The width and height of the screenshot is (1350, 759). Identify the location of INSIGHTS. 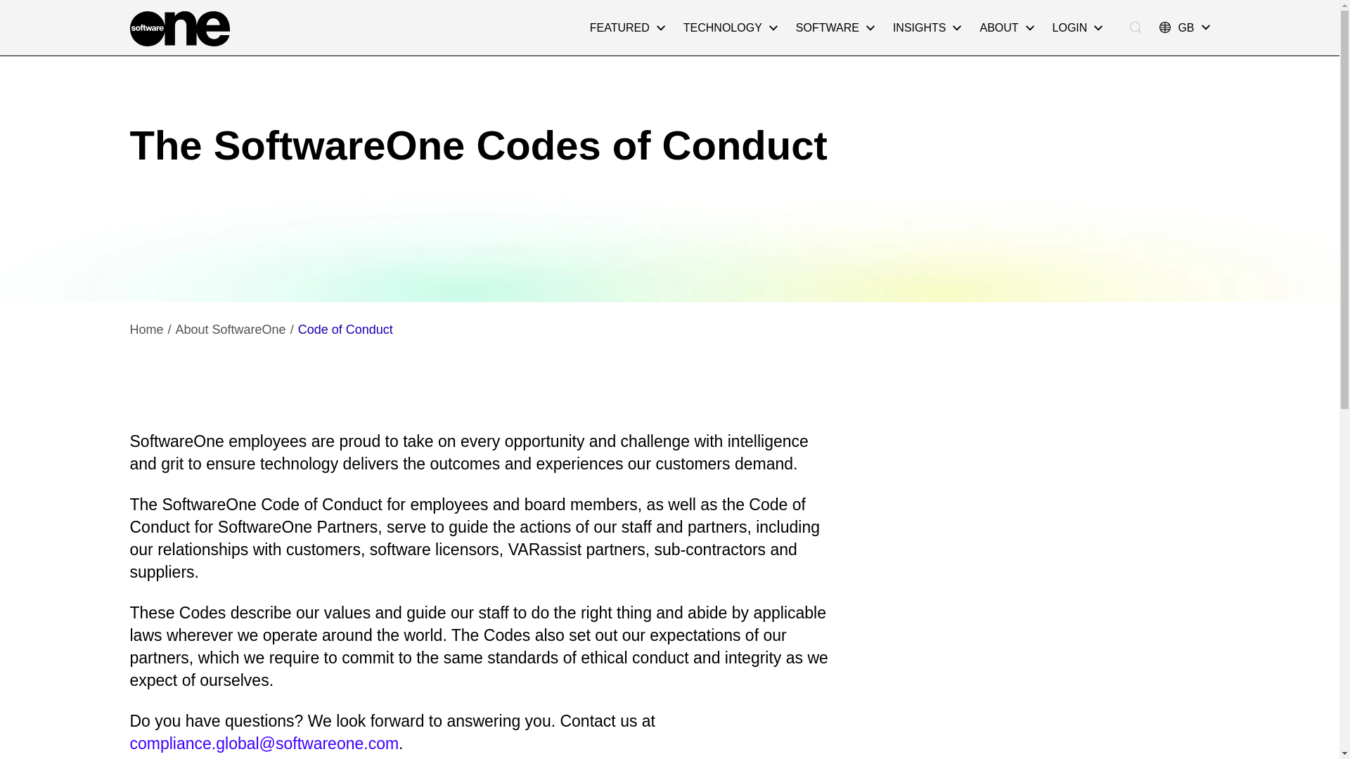
(927, 28).